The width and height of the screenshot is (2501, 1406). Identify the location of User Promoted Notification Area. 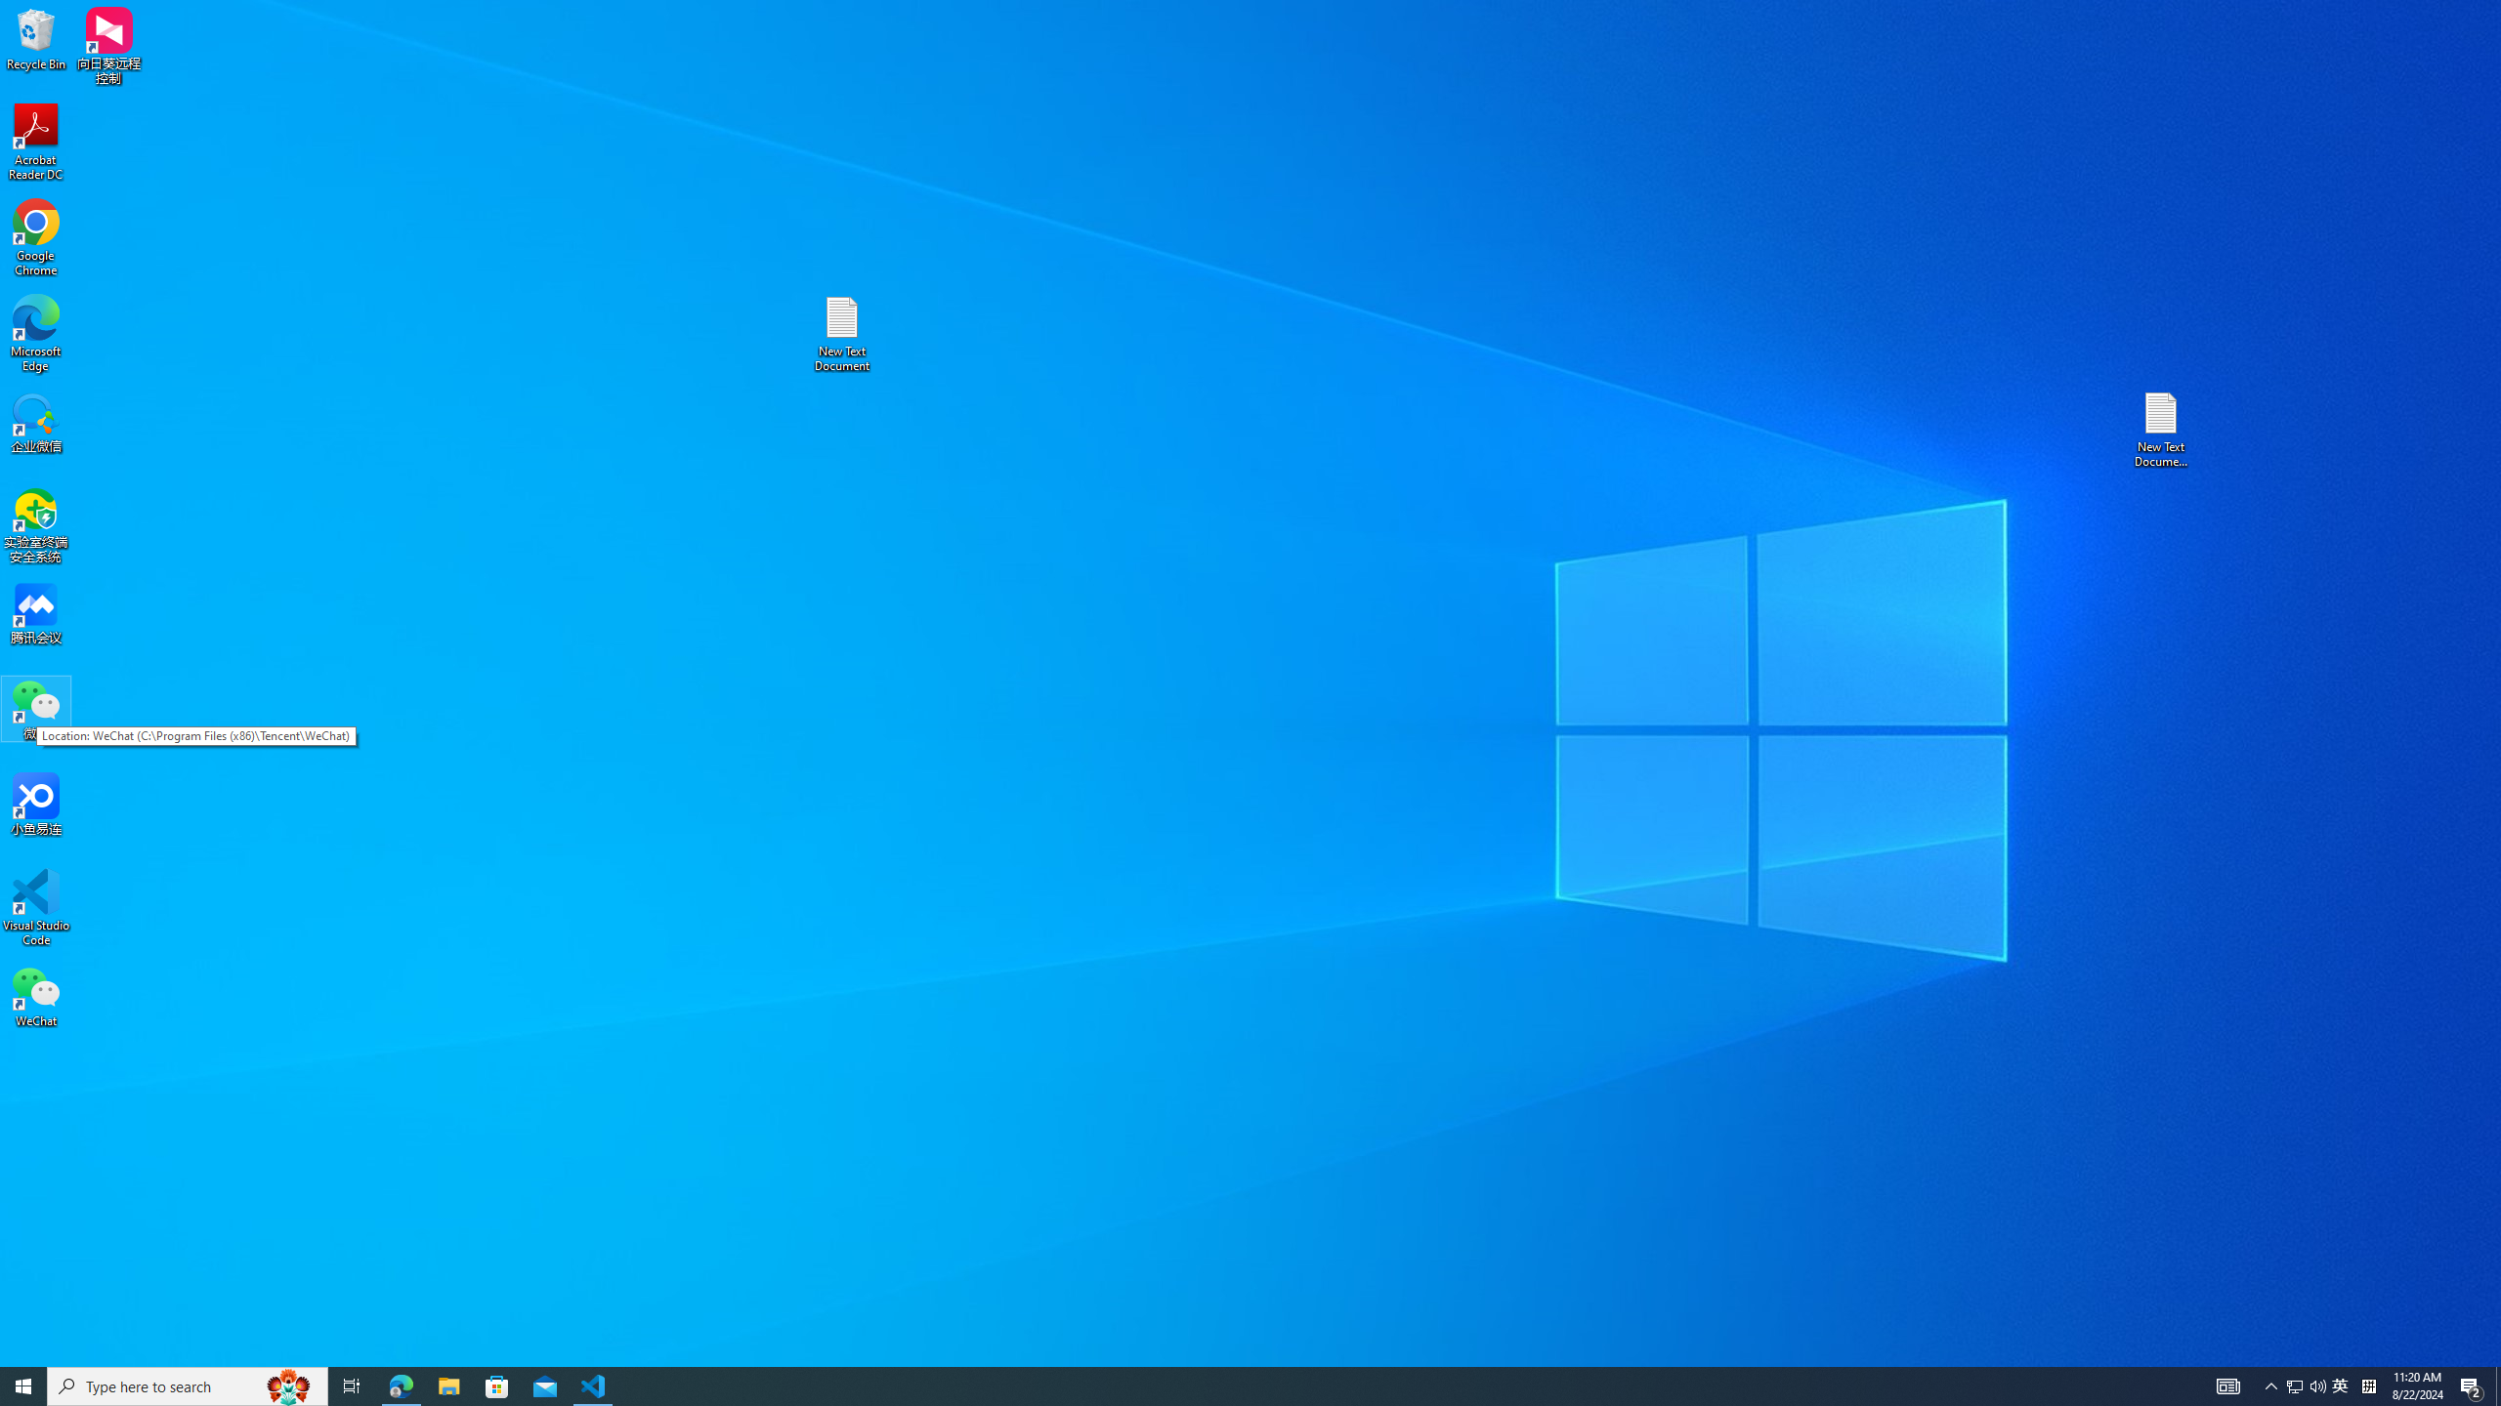
(2472, 1386).